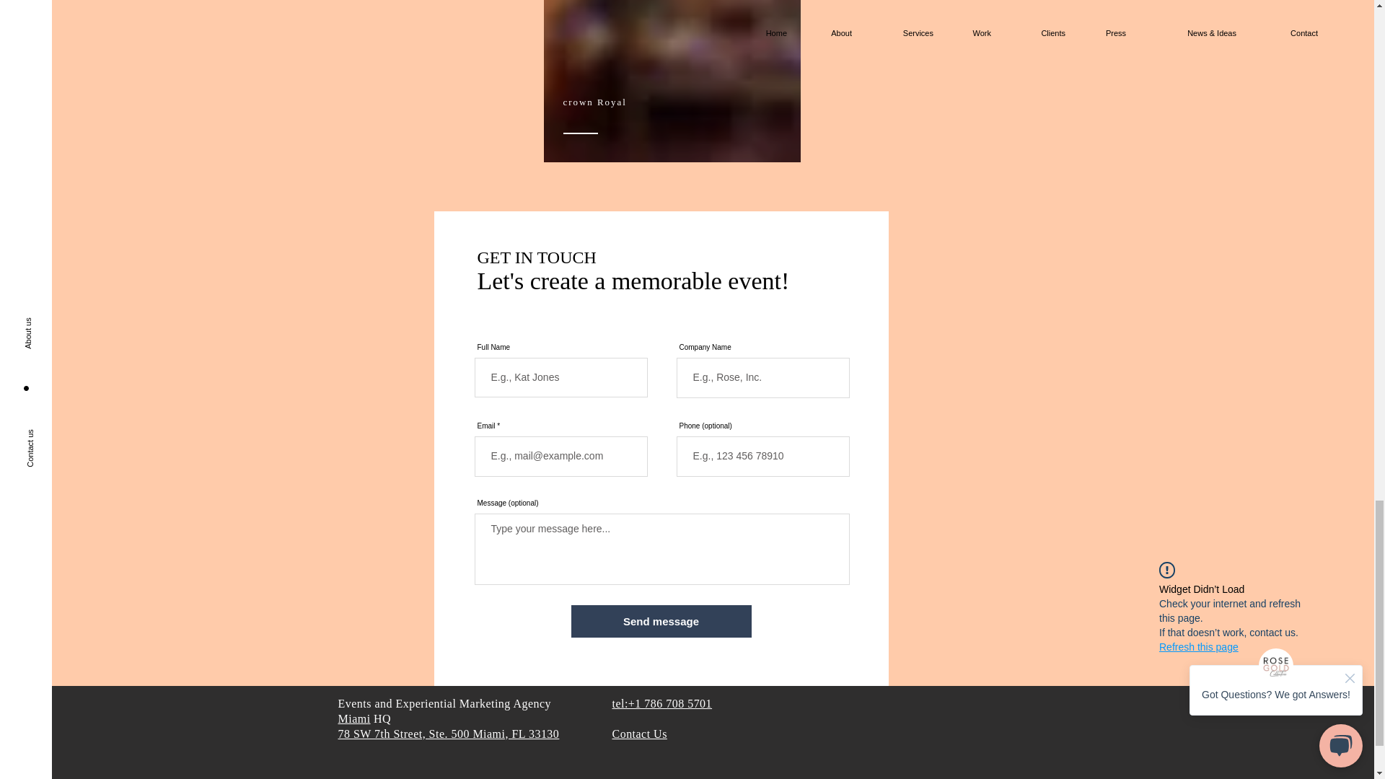  I want to click on Miami, so click(353, 718).